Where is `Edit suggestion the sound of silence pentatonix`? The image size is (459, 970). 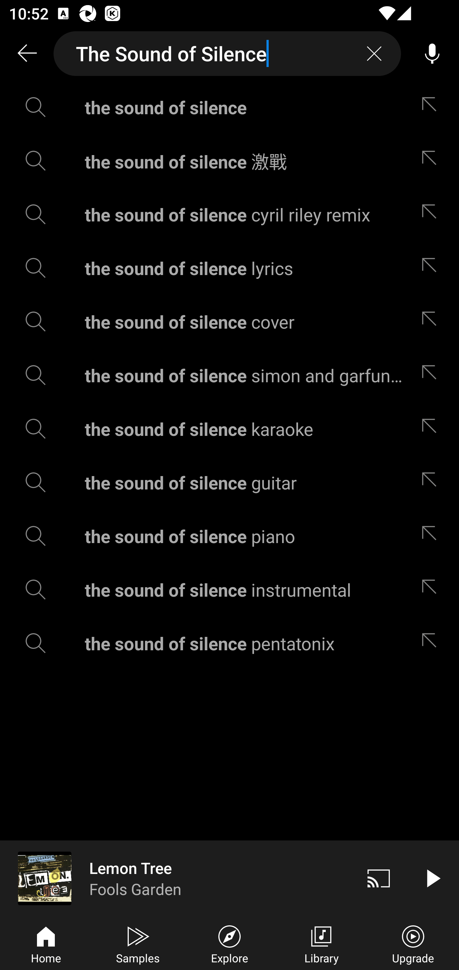
Edit suggestion the sound of silence pentatonix is located at coordinates (432, 643).